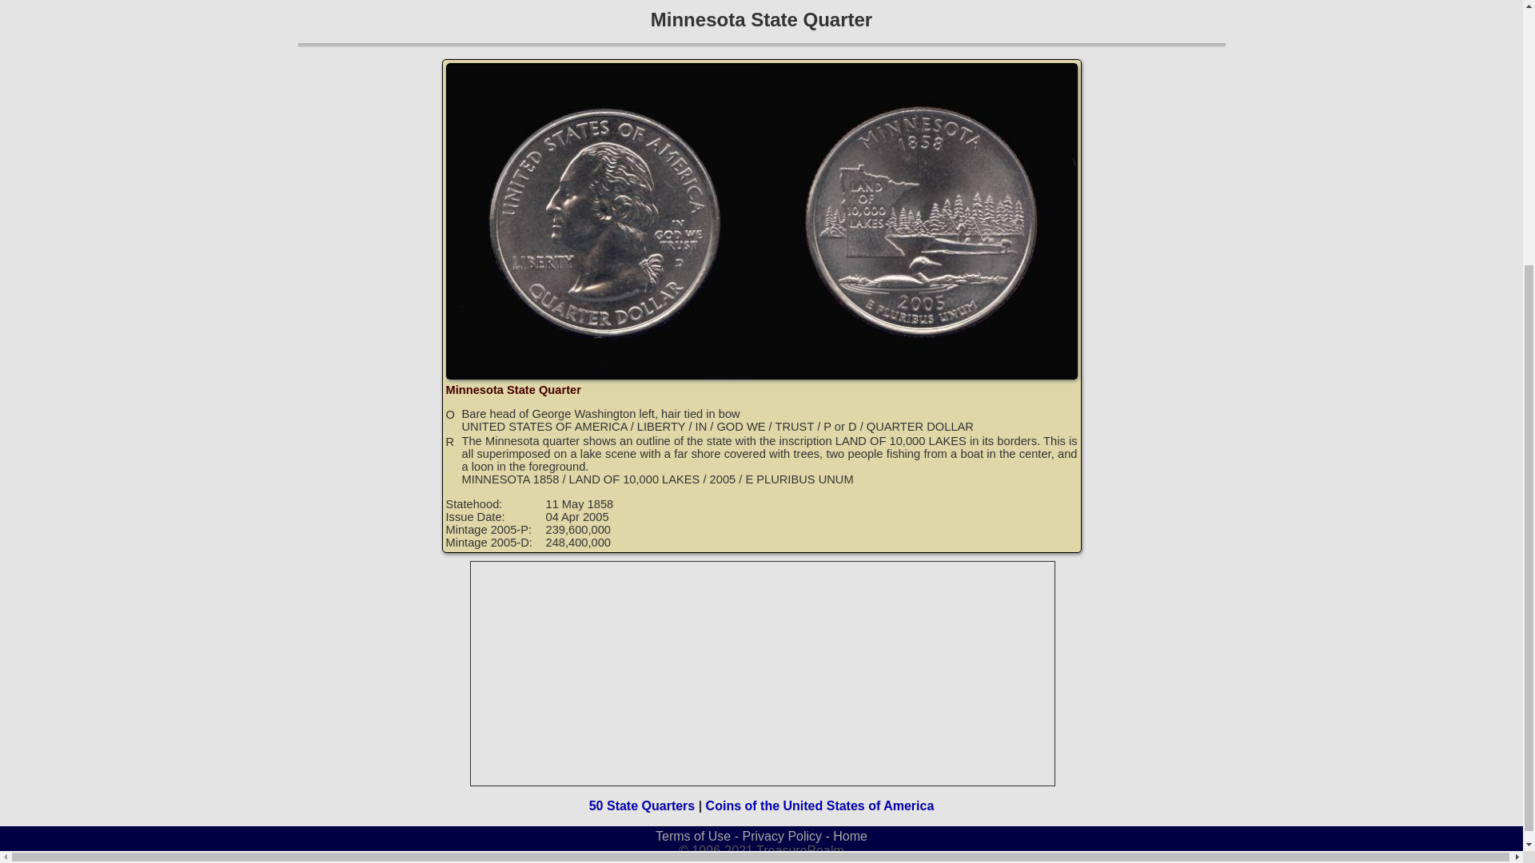 Image resolution: width=1535 pixels, height=863 pixels. What do you see at coordinates (642, 805) in the screenshot?
I see `50 State Quarters` at bounding box center [642, 805].